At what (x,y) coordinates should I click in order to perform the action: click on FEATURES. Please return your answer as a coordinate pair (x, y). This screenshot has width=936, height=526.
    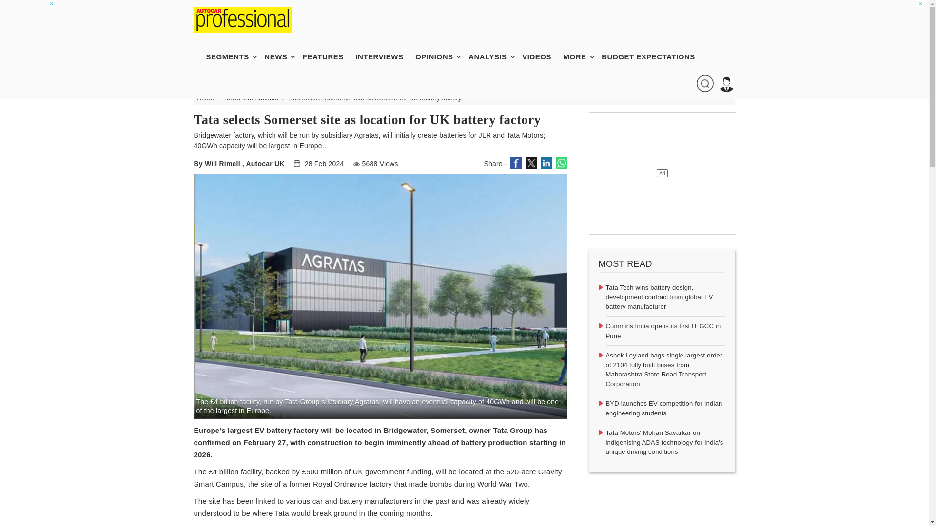
    Looking at the image, I should click on (328, 56).